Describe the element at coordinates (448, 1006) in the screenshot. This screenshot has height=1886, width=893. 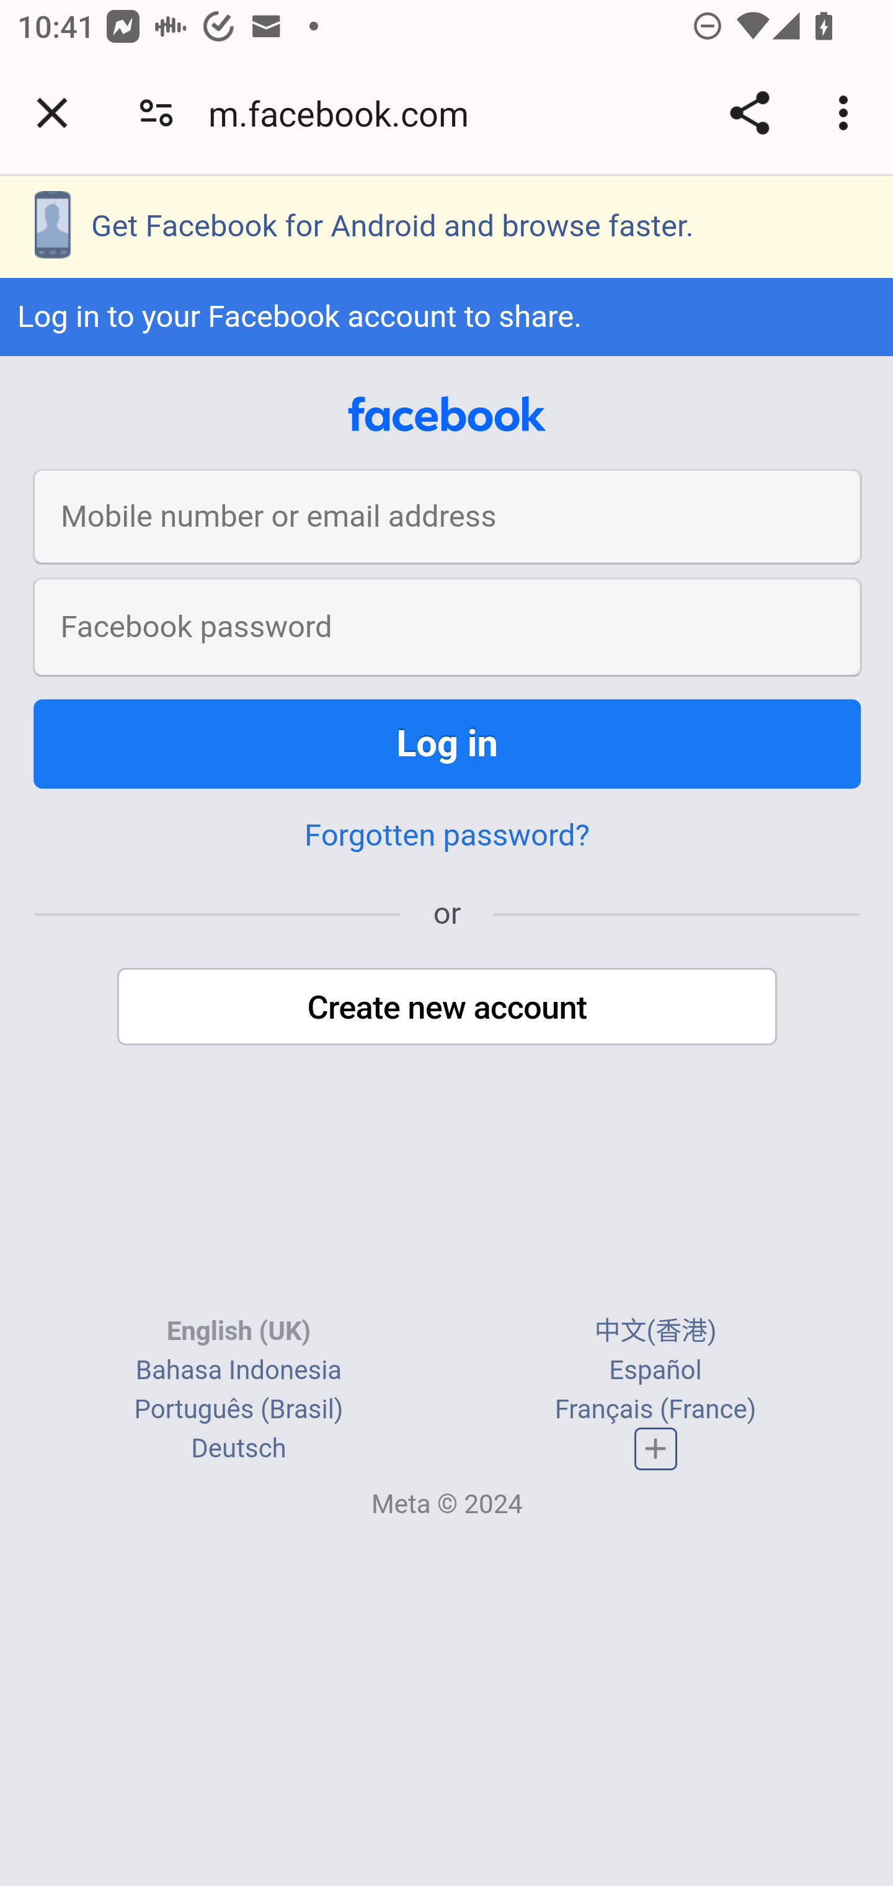
I see `Create new account` at that location.